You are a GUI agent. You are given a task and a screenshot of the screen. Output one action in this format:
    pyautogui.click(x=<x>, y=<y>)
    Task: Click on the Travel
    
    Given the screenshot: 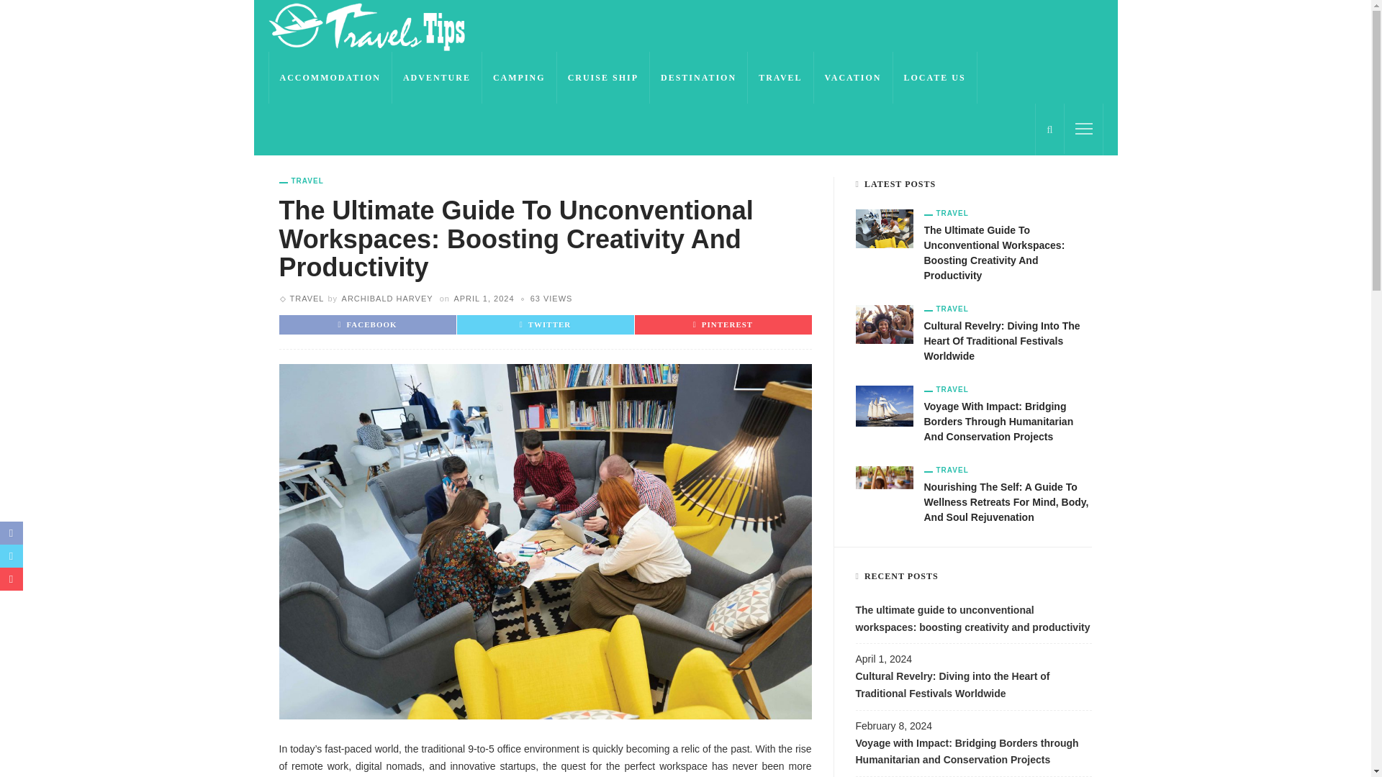 What is the action you would take?
    pyautogui.click(x=306, y=299)
    